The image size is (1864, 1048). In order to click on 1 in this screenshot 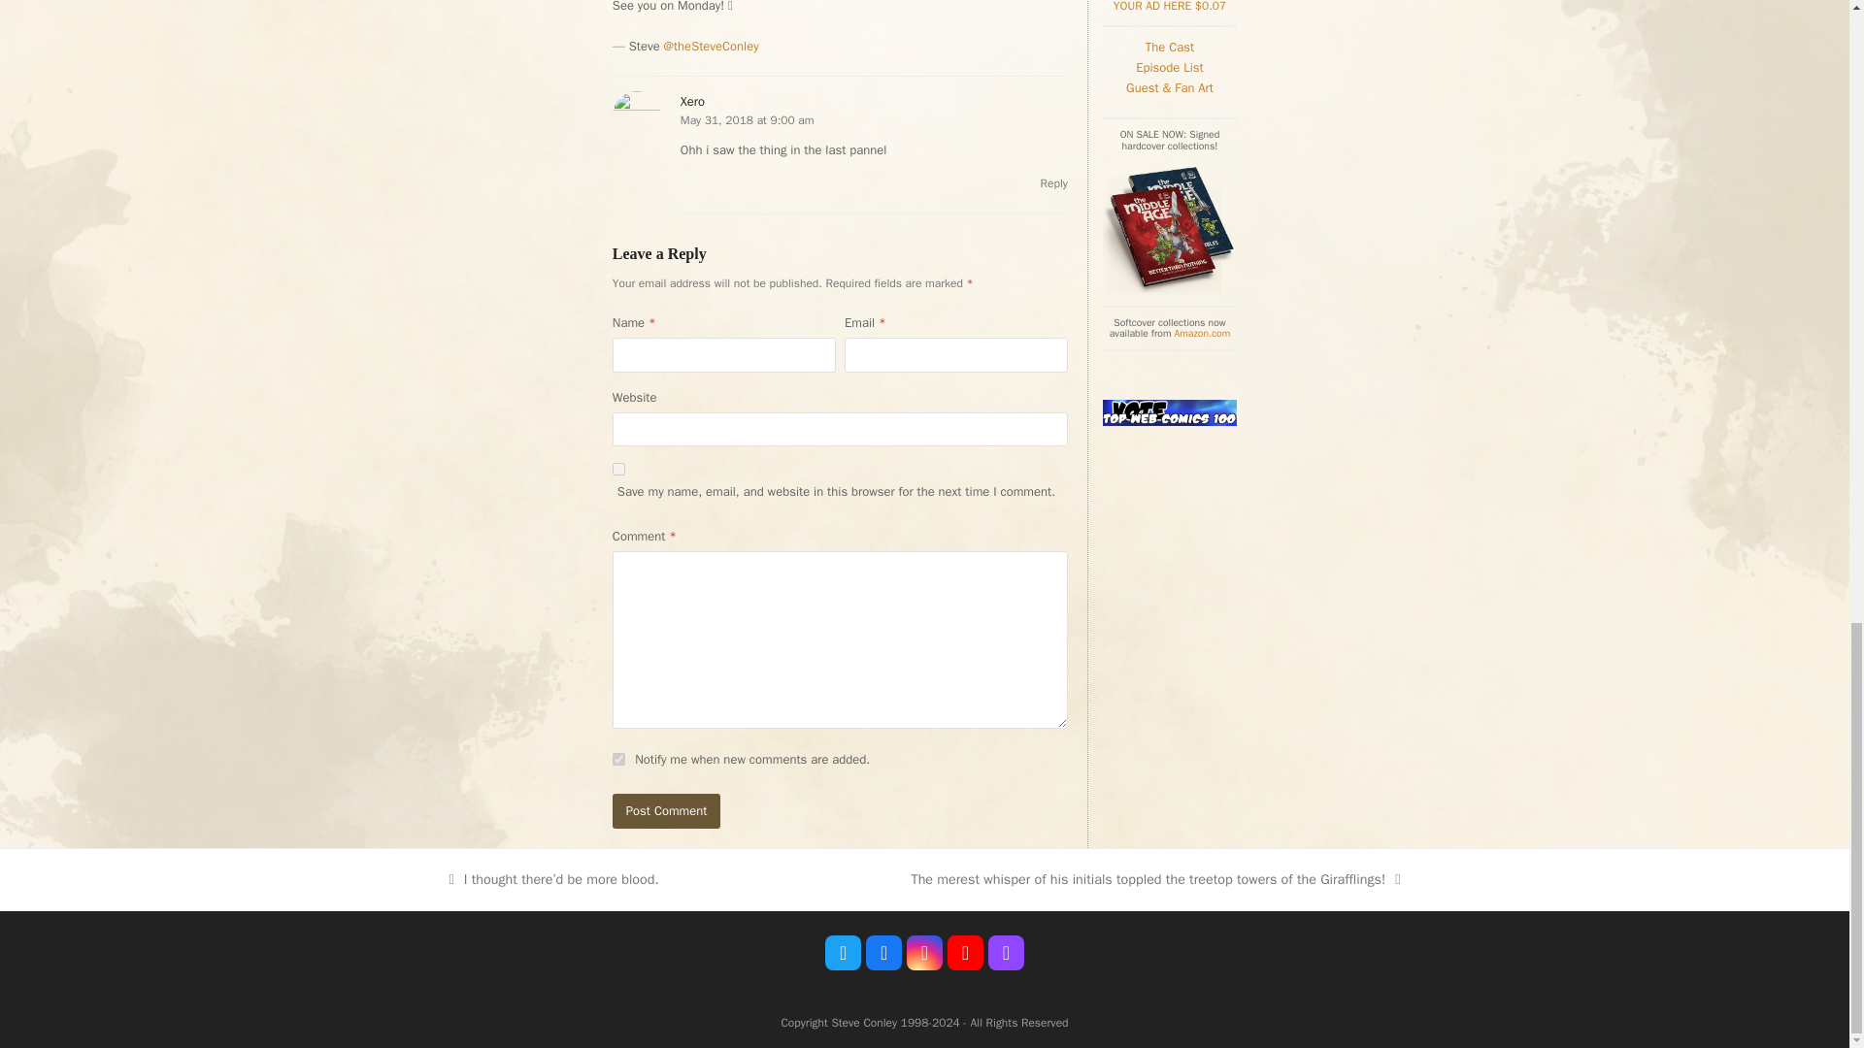, I will do `click(618, 759)`.